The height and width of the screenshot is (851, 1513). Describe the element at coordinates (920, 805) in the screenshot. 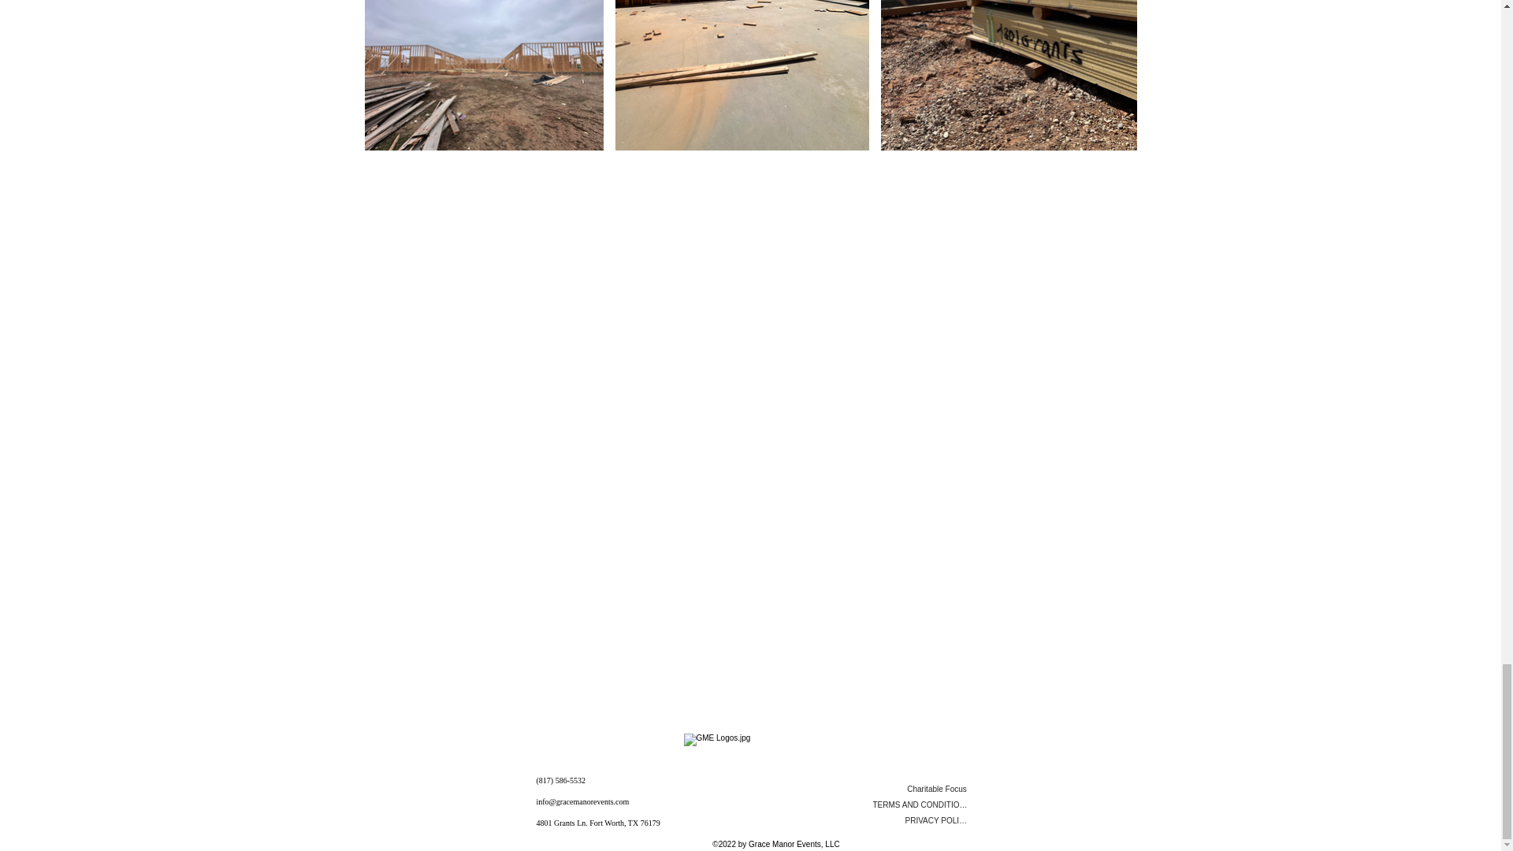

I see `TERMS AND CONDITIONS` at that location.